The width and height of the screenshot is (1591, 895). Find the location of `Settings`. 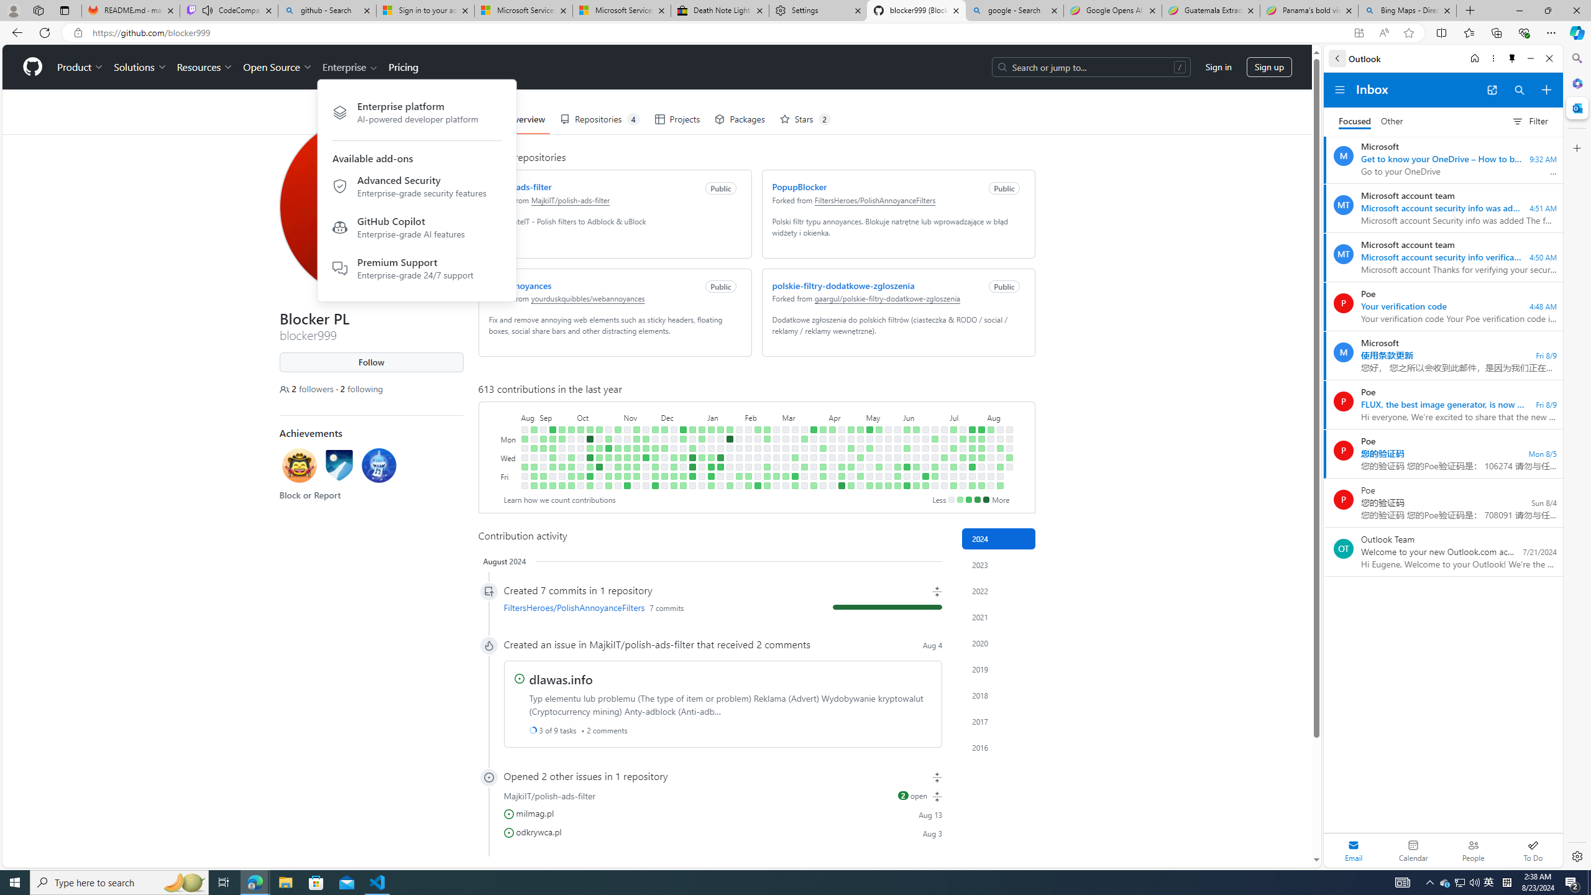

Settings is located at coordinates (817, 11).